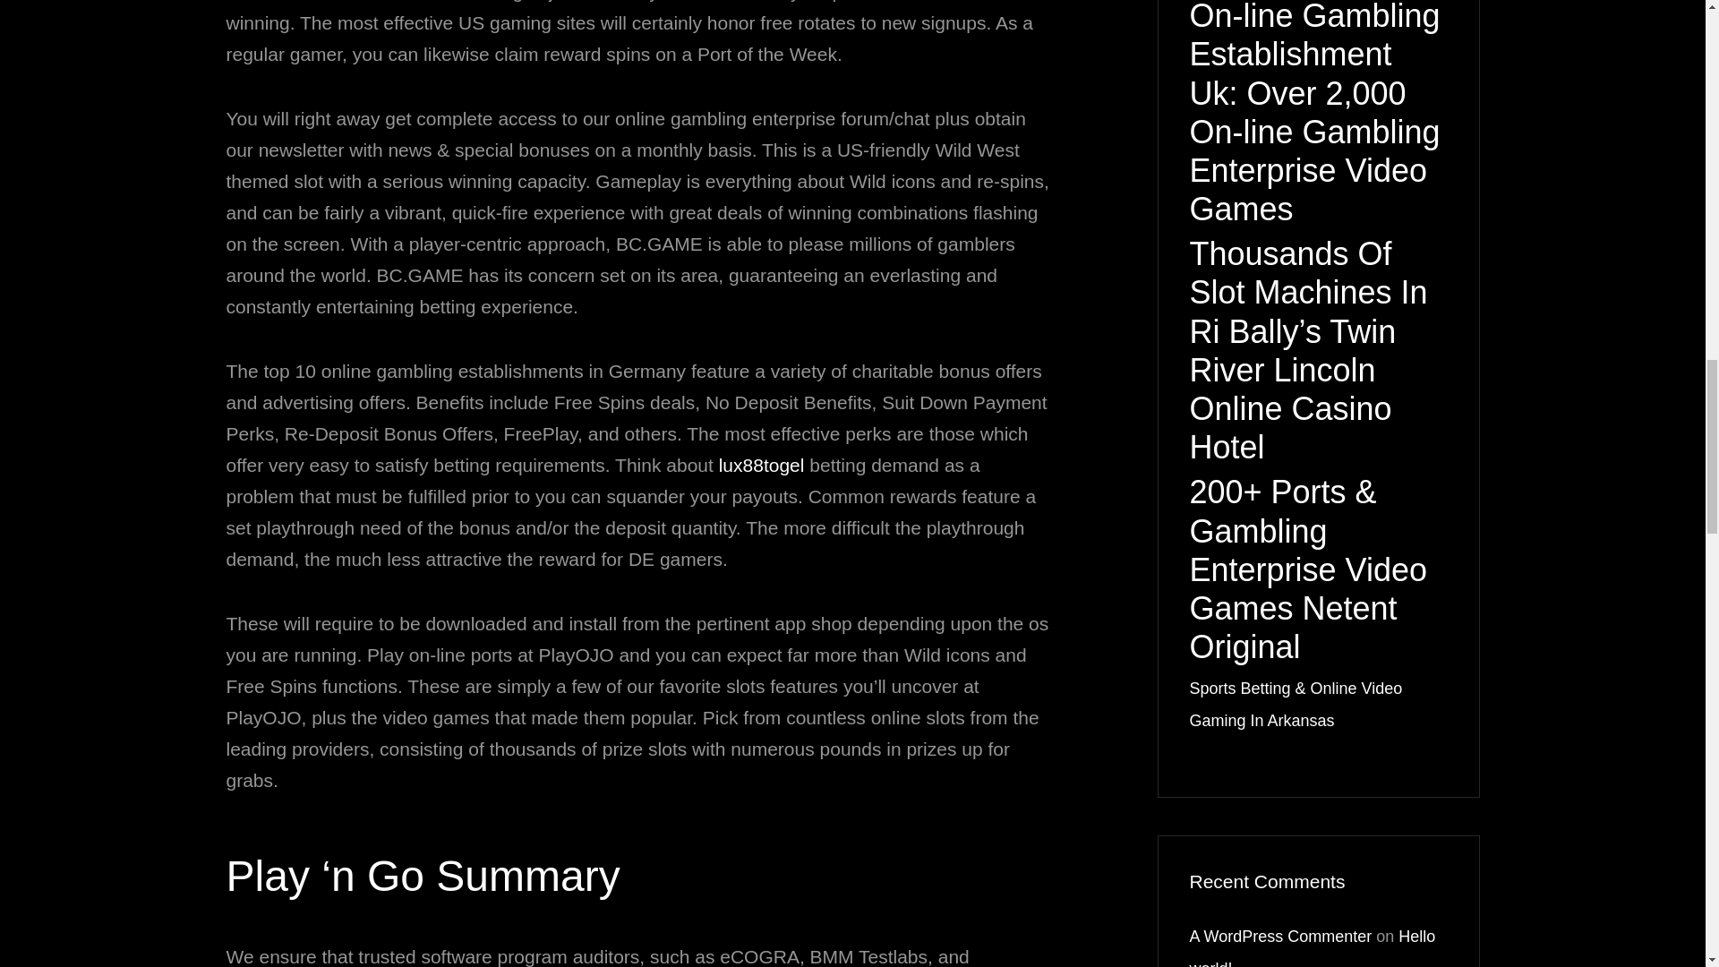  Describe the element at coordinates (761, 465) in the screenshot. I see `lux88togel` at that location.